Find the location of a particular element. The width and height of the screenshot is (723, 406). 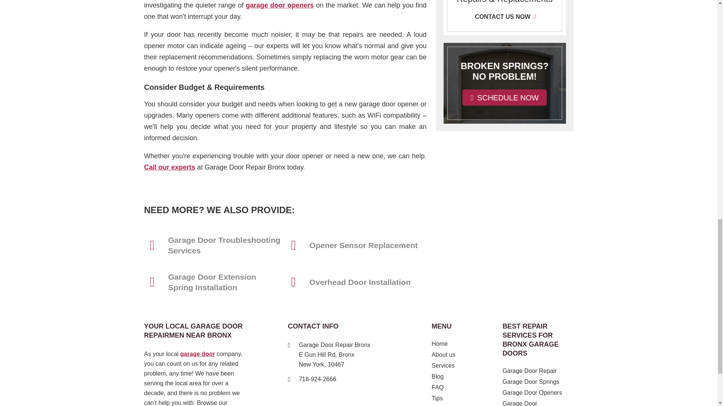

Garage door opener is located at coordinates (279, 5).